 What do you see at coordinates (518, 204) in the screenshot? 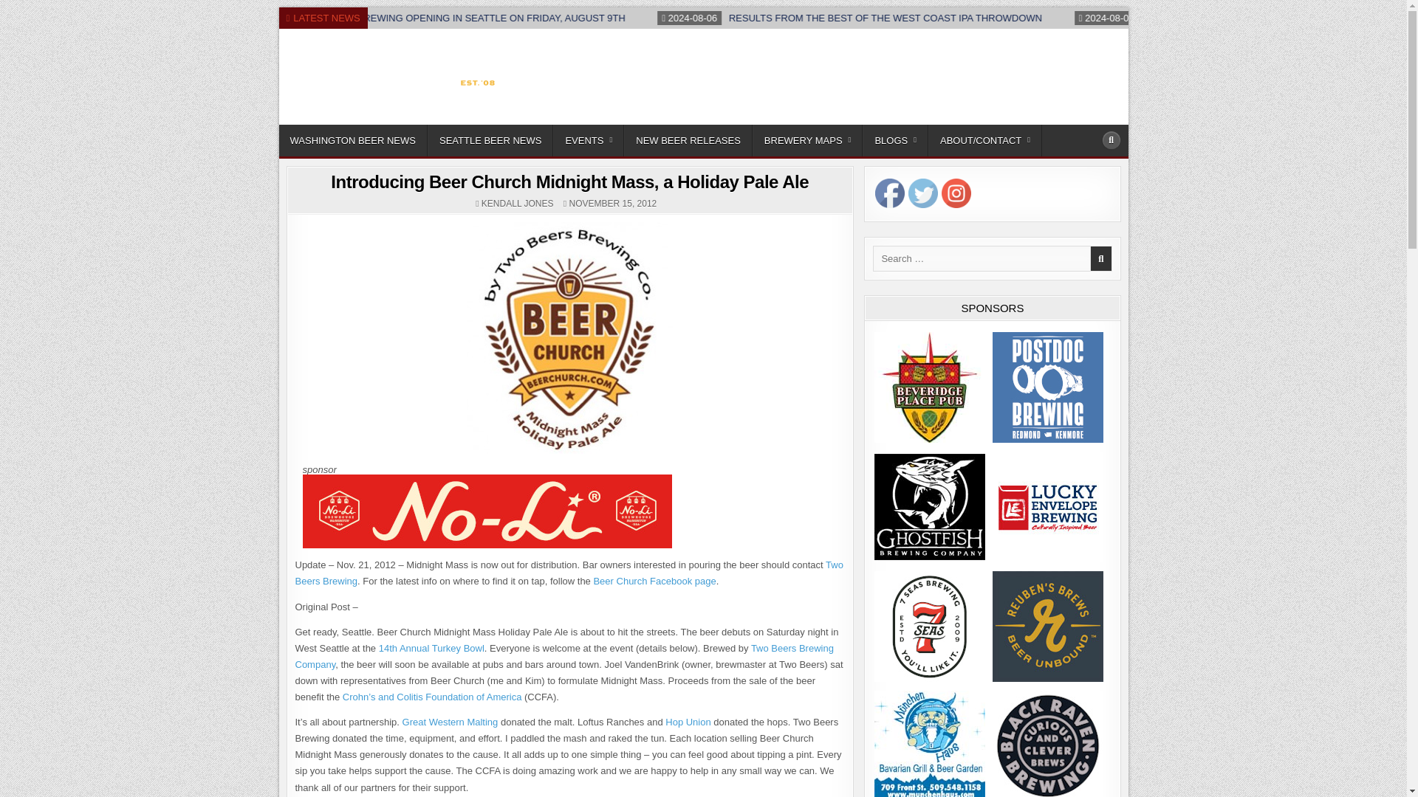
I see `KENDALL JONES` at bounding box center [518, 204].